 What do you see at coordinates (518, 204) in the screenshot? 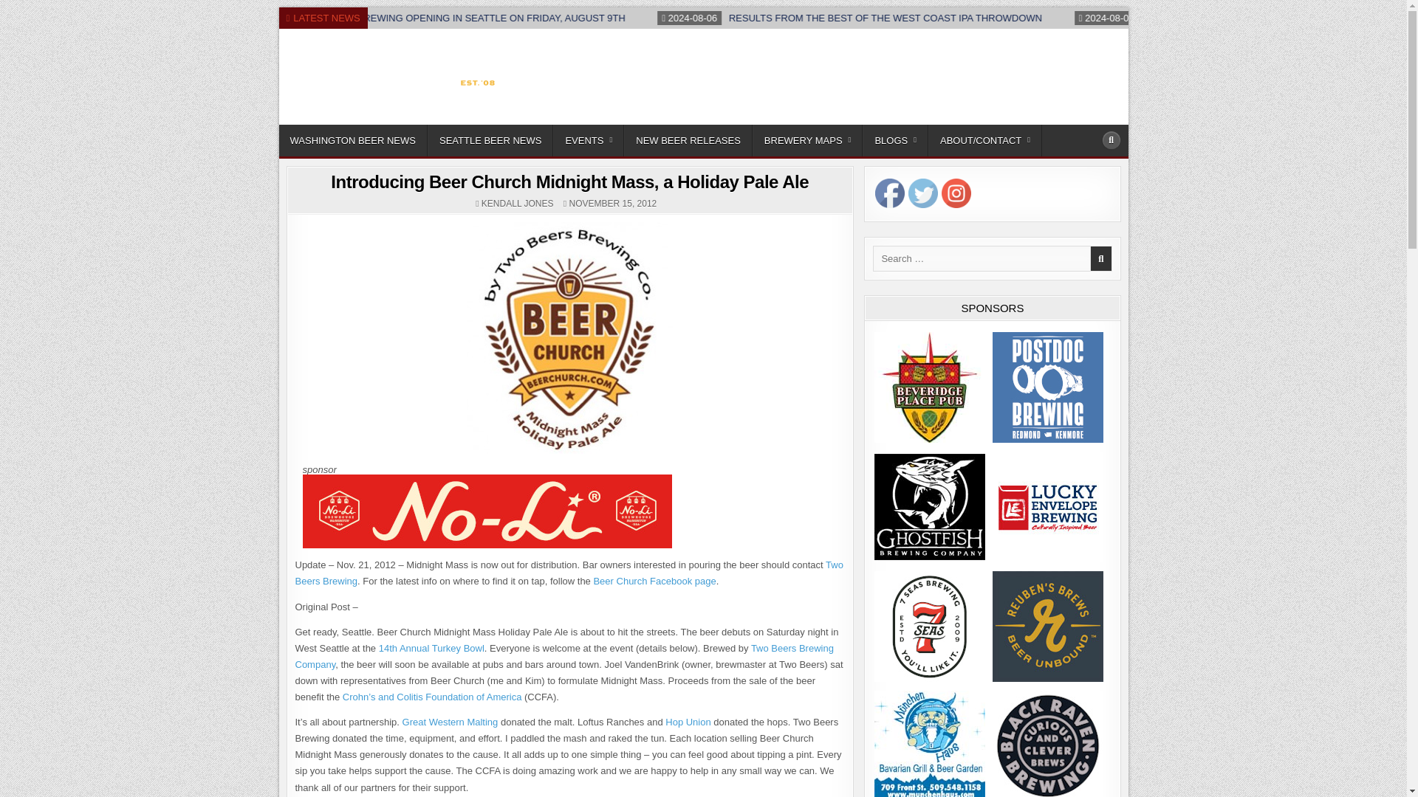
I see `KENDALL JONES` at bounding box center [518, 204].